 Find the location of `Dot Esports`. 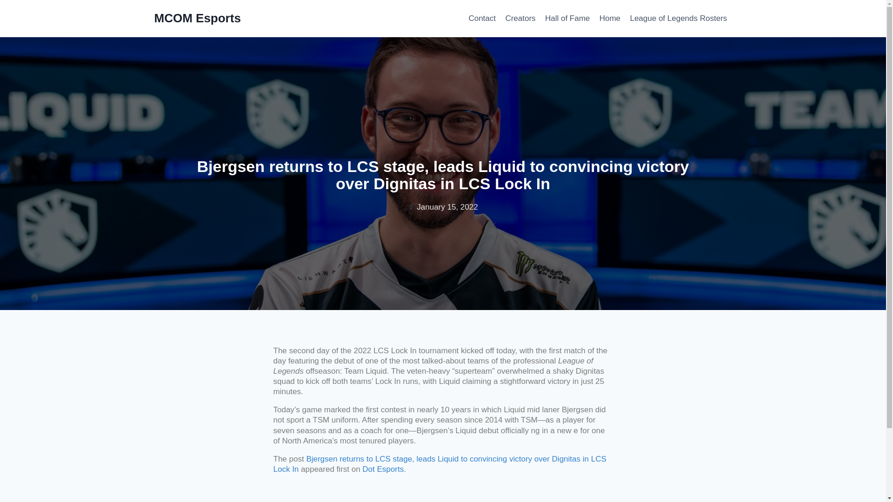

Dot Esports is located at coordinates (383, 469).